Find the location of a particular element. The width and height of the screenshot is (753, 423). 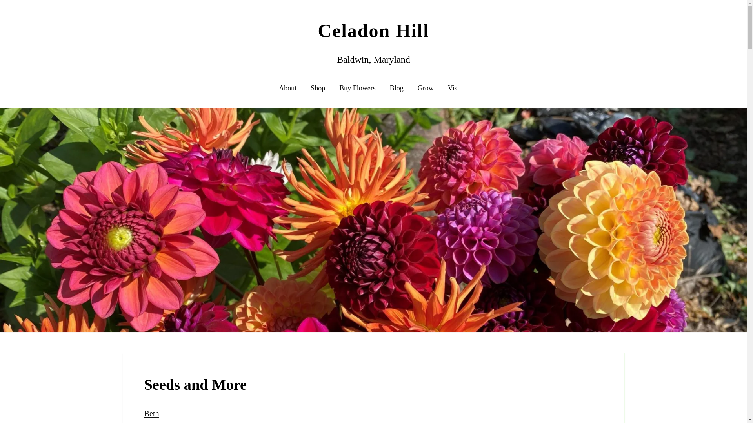

Paperwhites is located at coordinates (432, 168).